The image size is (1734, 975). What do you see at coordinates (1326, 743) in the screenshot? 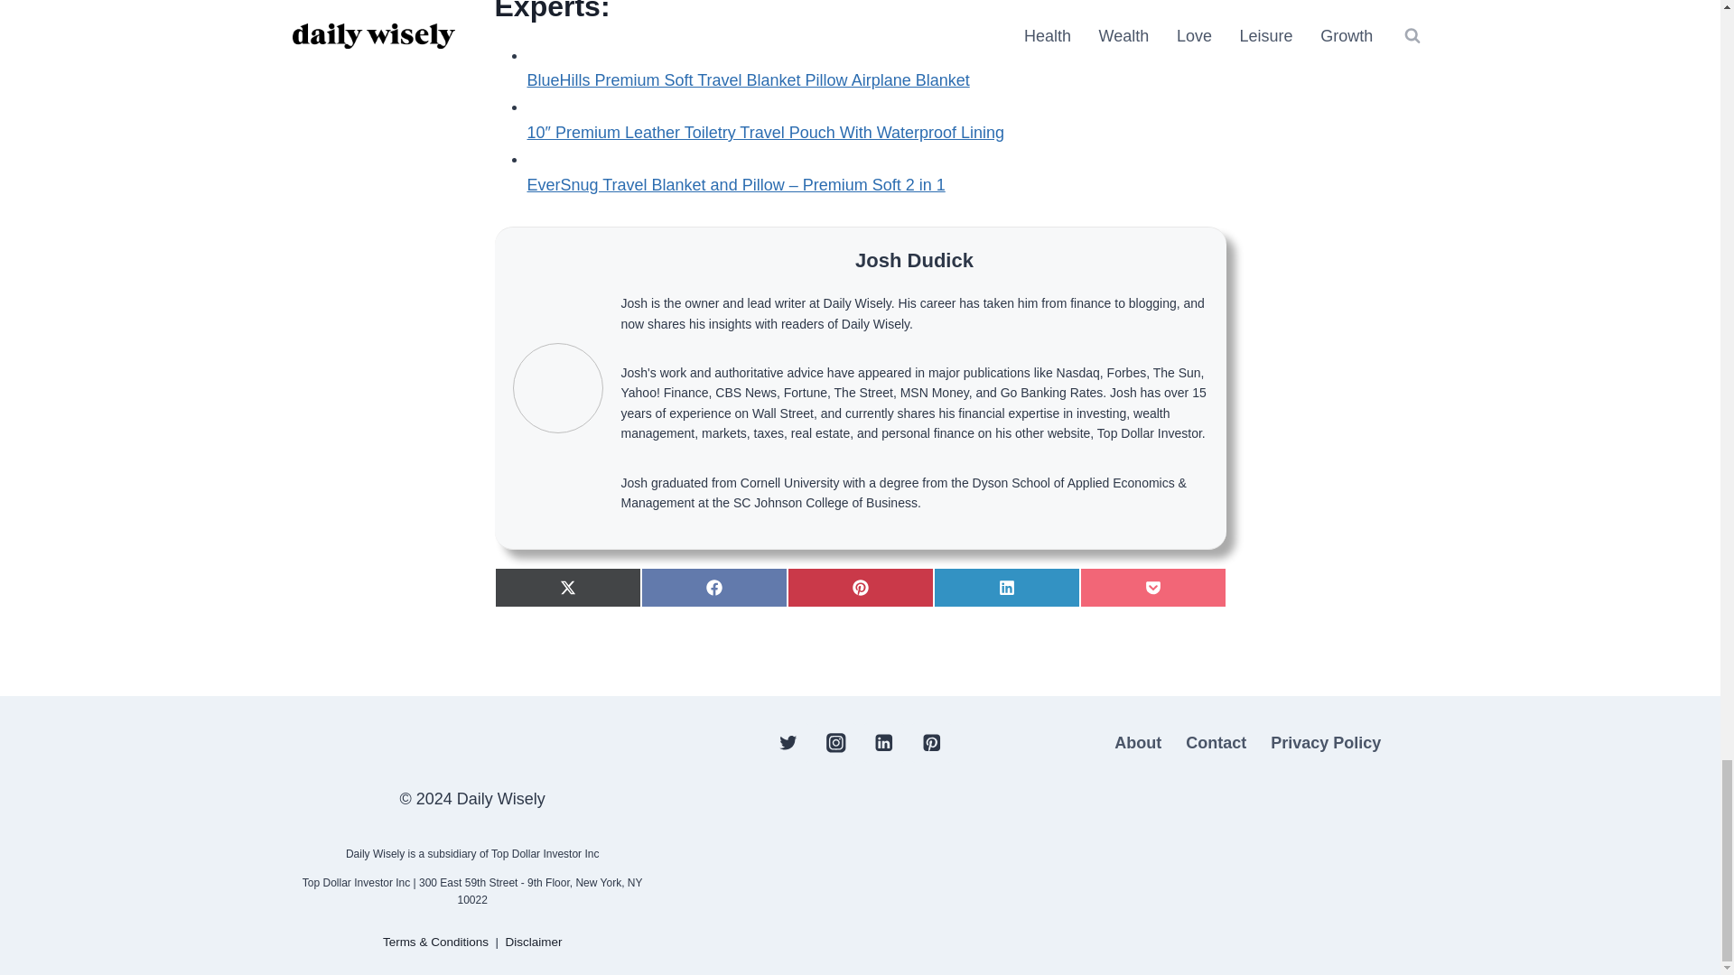
I see `Privacy Policy` at bounding box center [1326, 743].